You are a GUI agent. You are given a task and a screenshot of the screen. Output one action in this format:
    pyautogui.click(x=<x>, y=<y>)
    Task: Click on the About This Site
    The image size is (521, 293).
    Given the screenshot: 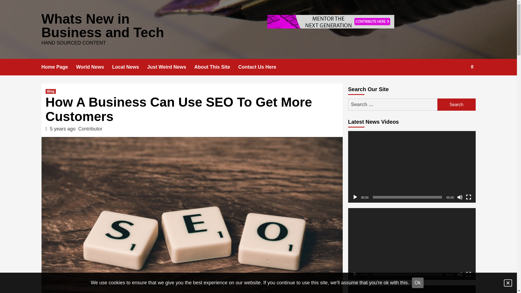 What is the action you would take?
    pyautogui.click(x=216, y=67)
    